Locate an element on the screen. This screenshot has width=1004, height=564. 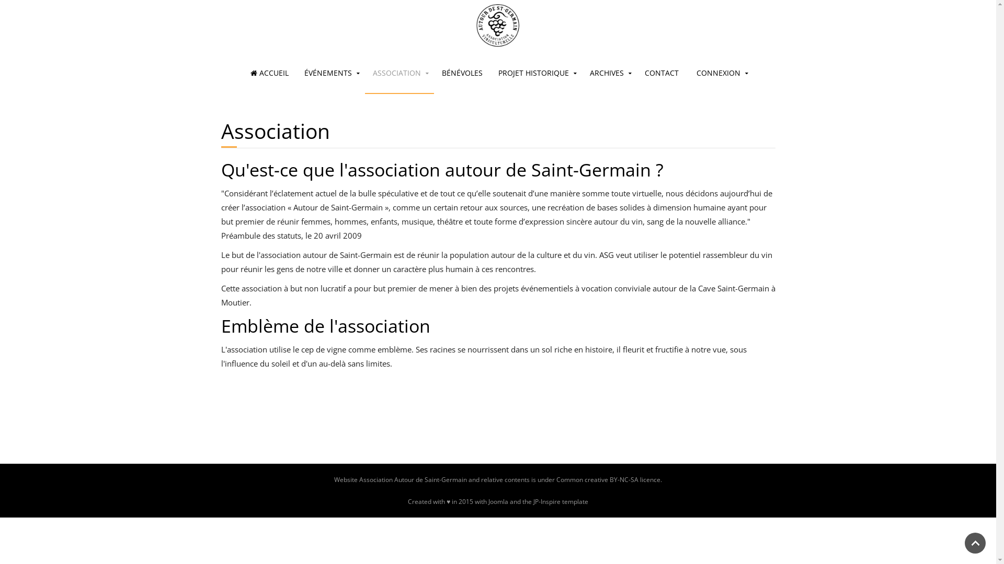
CONNEXION is located at coordinates (721, 73).